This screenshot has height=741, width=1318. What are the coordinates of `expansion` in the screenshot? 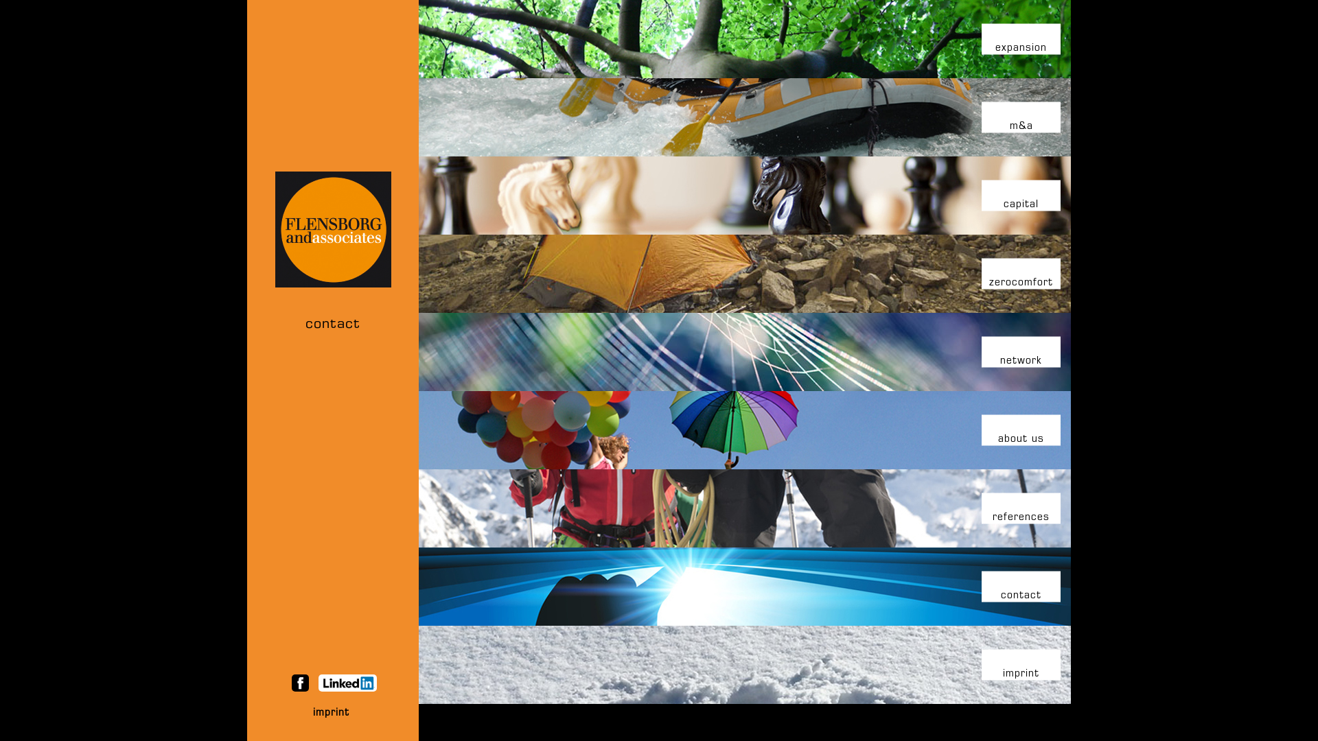 It's located at (1021, 48).